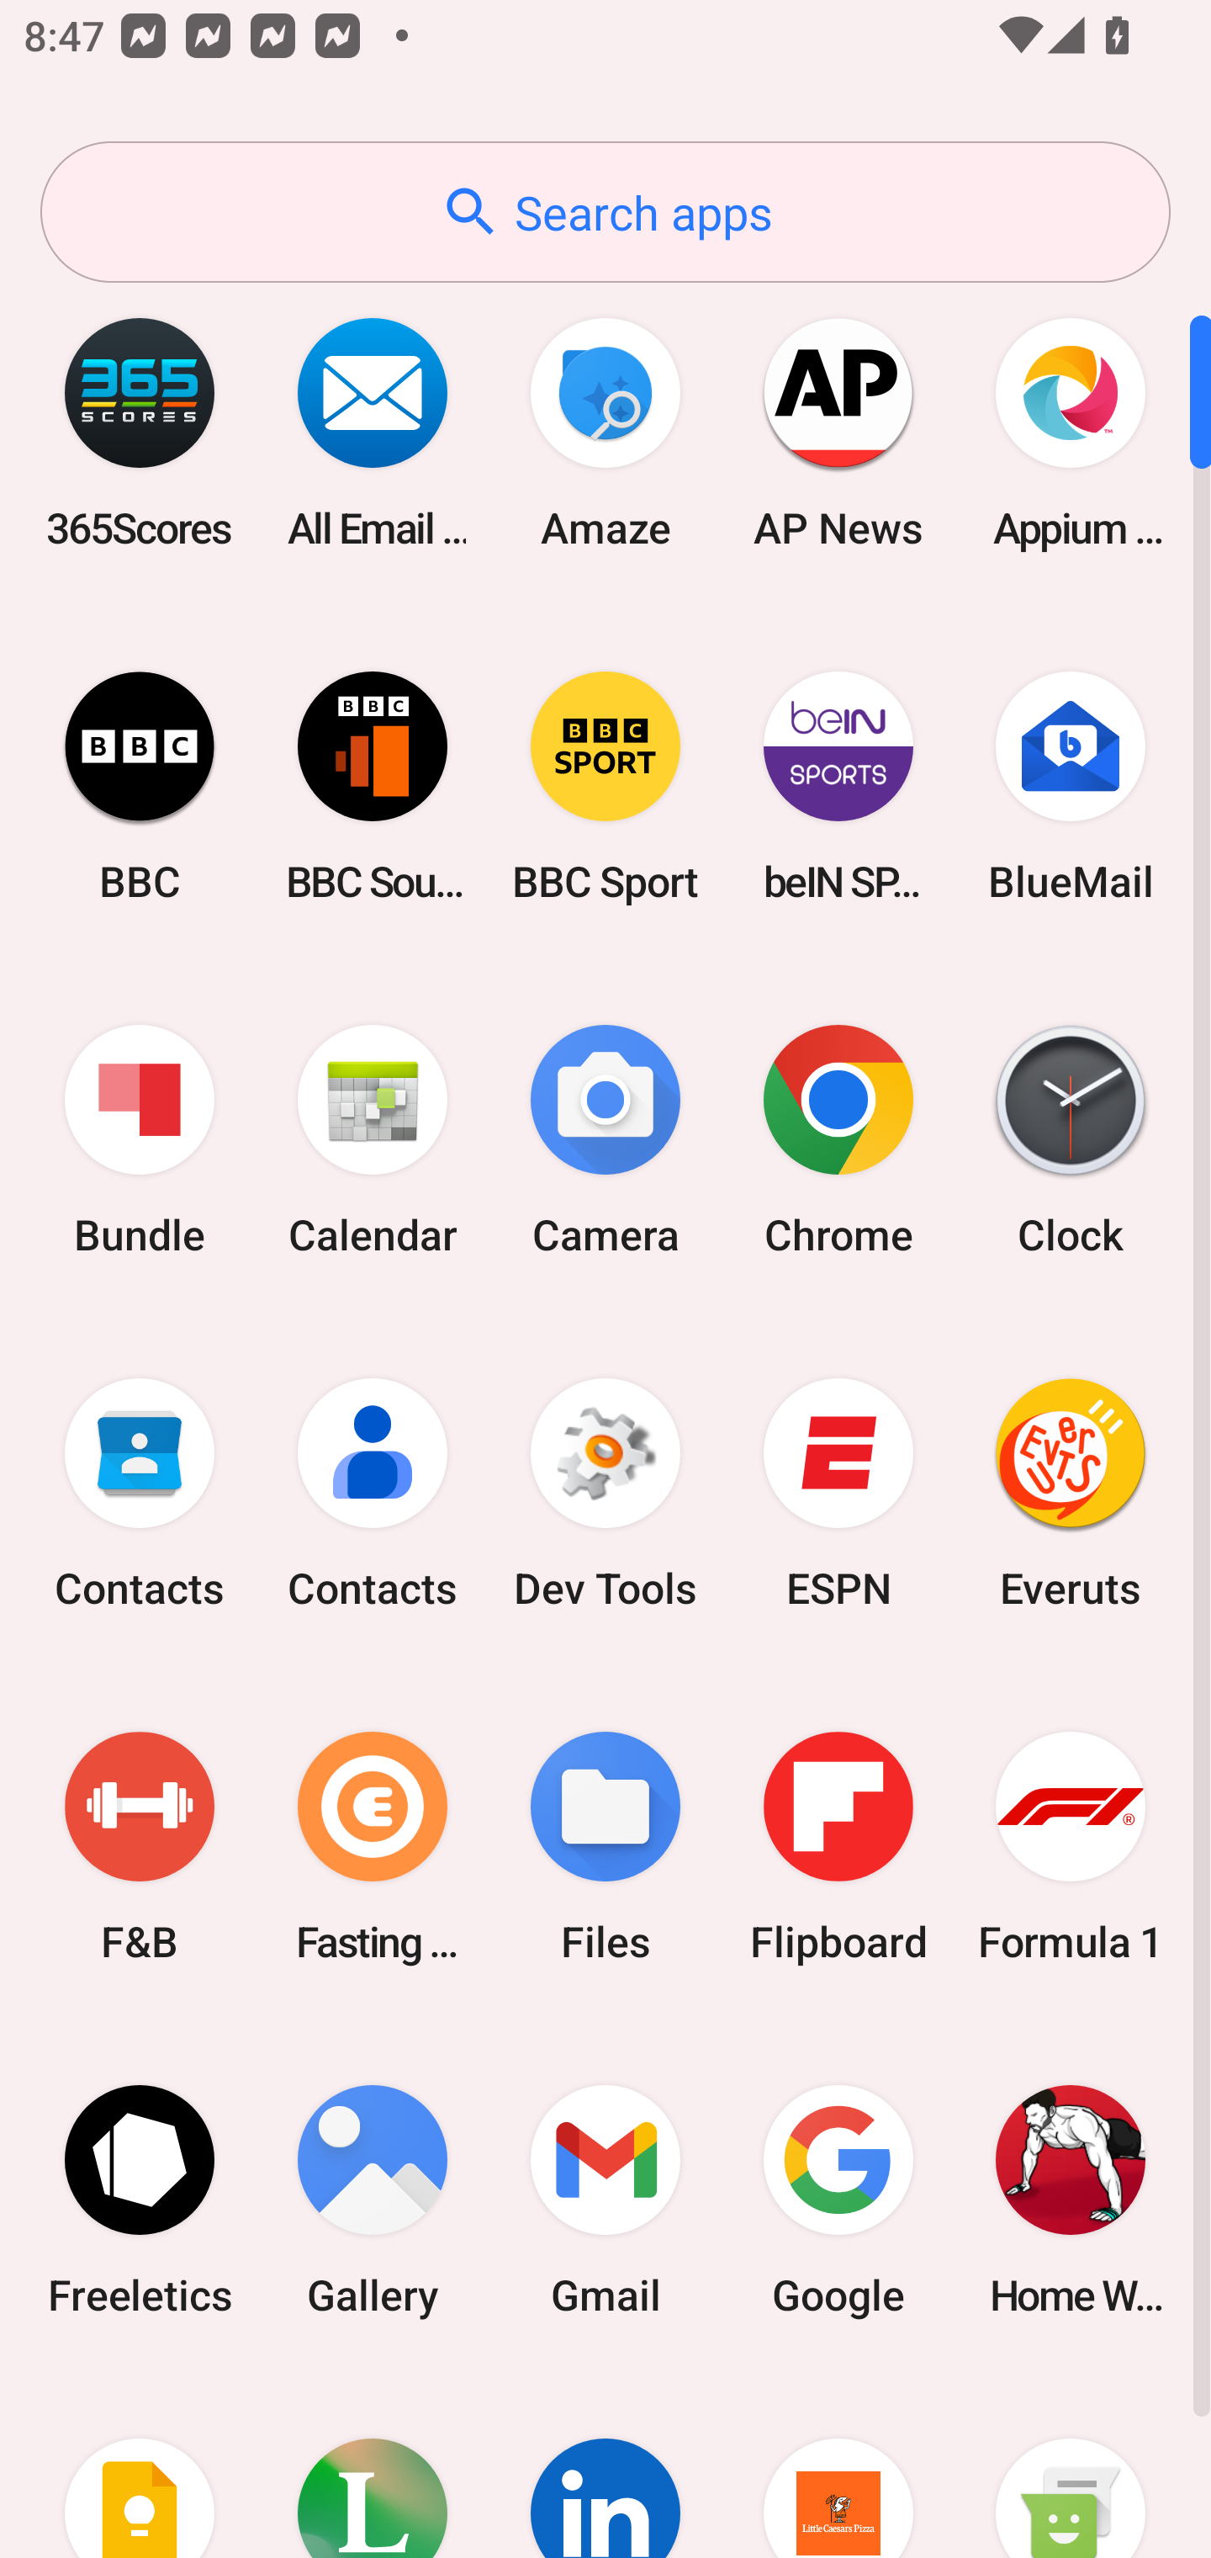  Describe the element at coordinates (605, 786) in the screenshot. I see `BBC Sport` at that location.